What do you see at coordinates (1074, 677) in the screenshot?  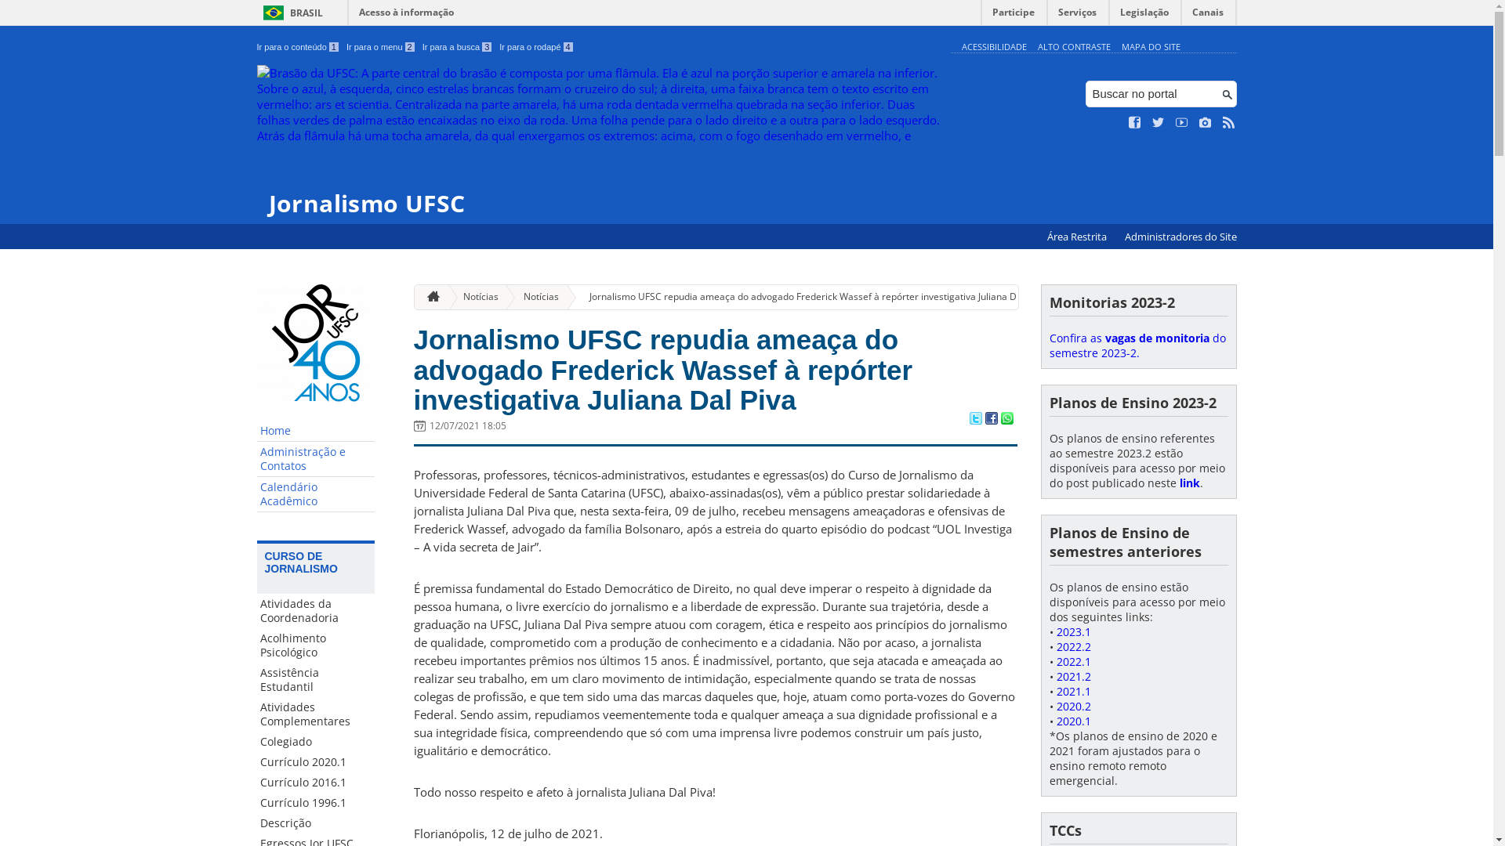 I see `2021.2` at bounding box center [1074, 677].